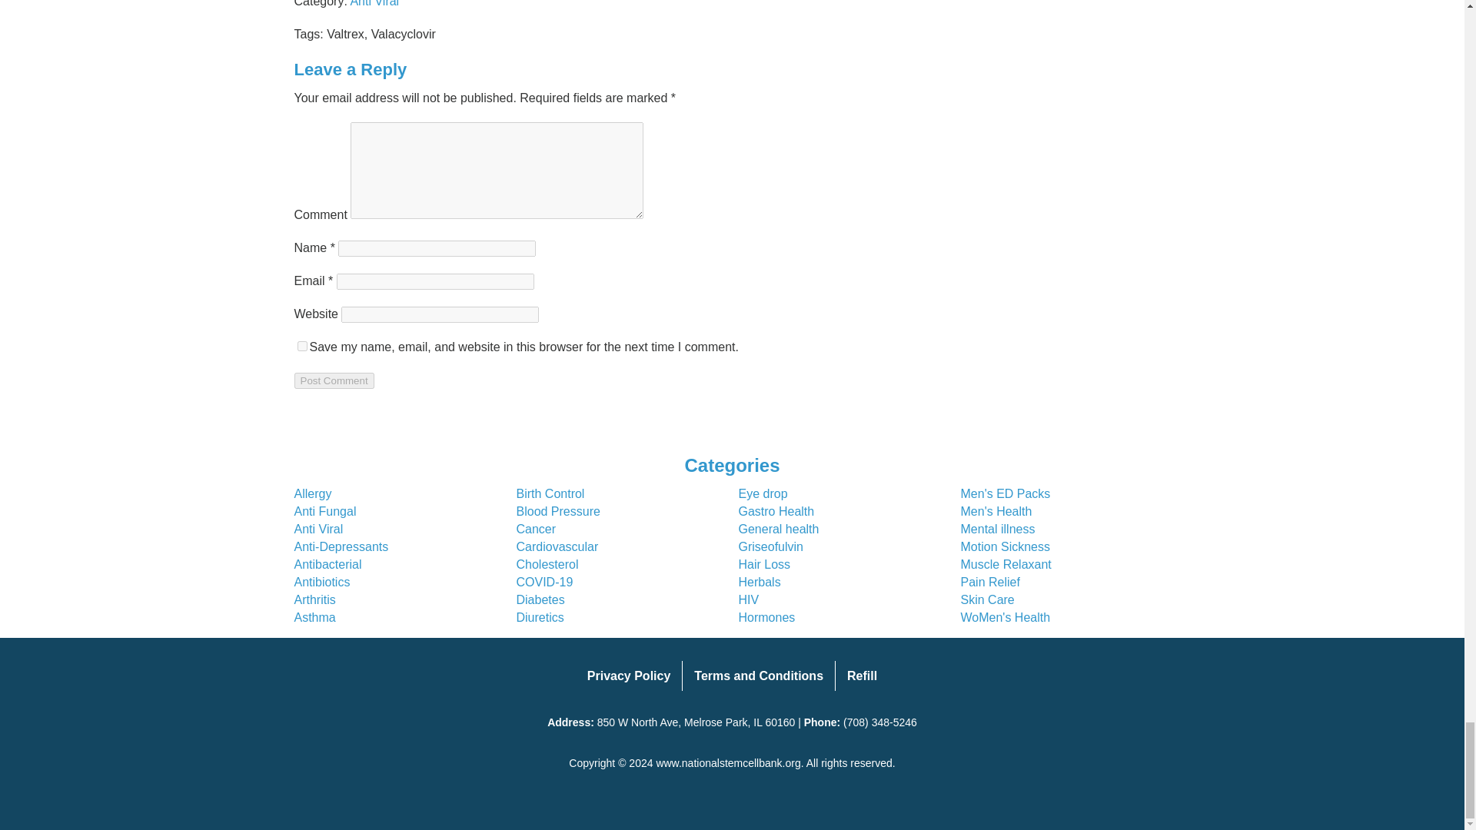 The height and width of the screenshot is (830, 1476). I want to click on Cardiovascular, so click(558, 547).